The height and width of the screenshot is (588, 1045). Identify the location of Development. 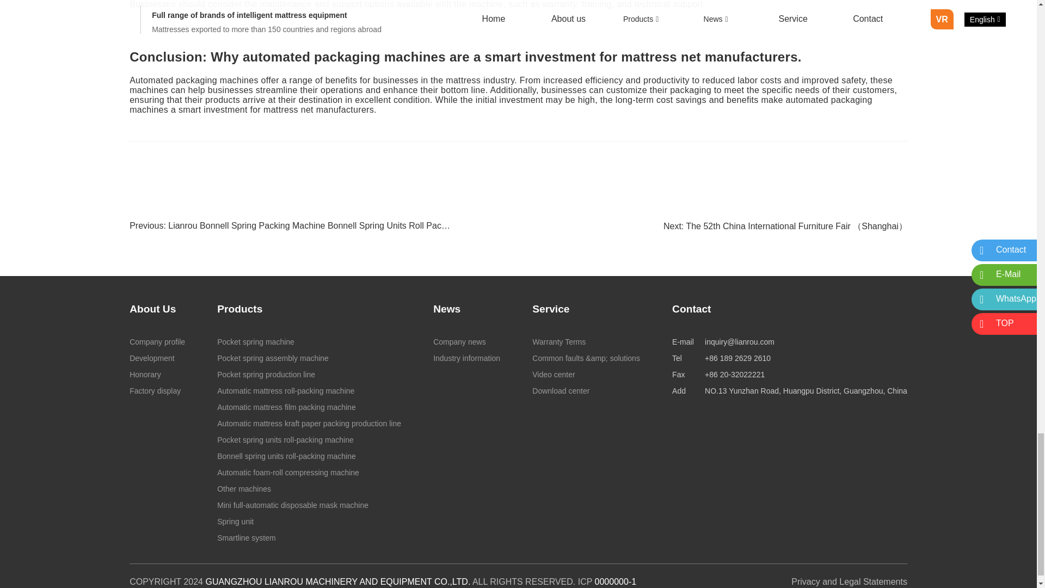
(157, 358).